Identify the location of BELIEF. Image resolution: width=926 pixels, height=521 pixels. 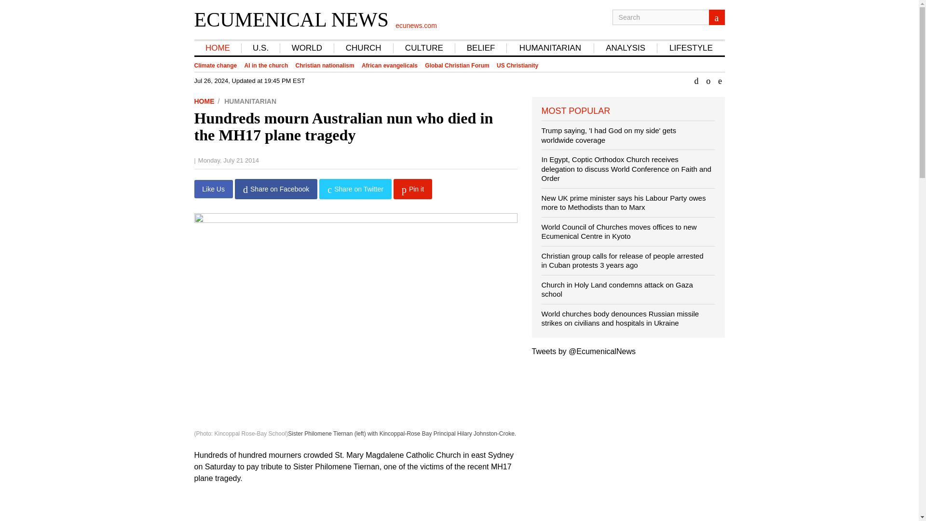
(481, 48).